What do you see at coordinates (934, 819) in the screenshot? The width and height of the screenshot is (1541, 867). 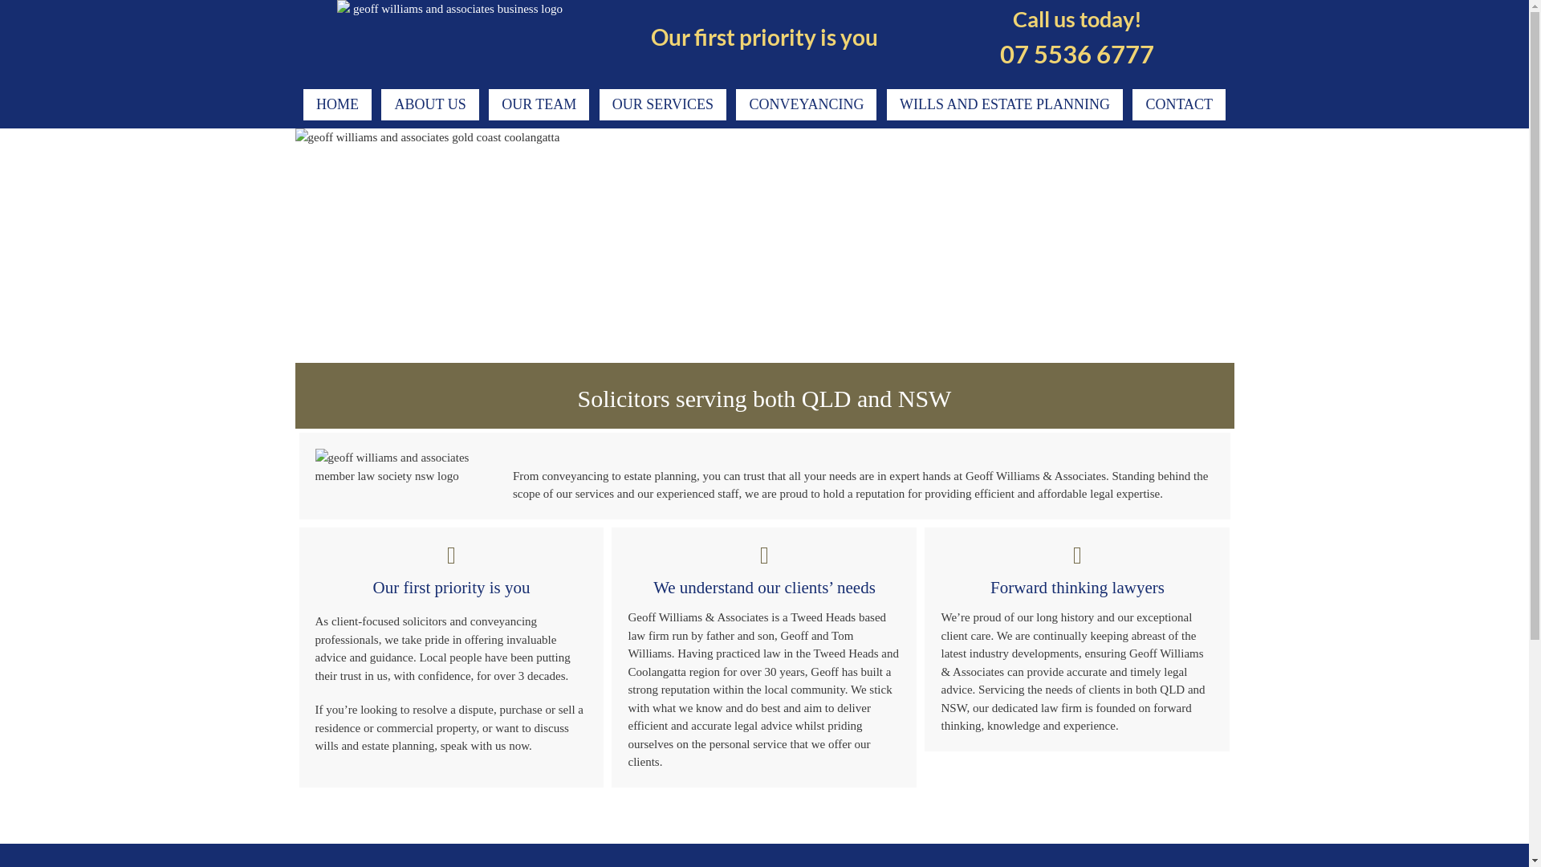 I see `07 5536 6777` at bounding box center [934, 819].